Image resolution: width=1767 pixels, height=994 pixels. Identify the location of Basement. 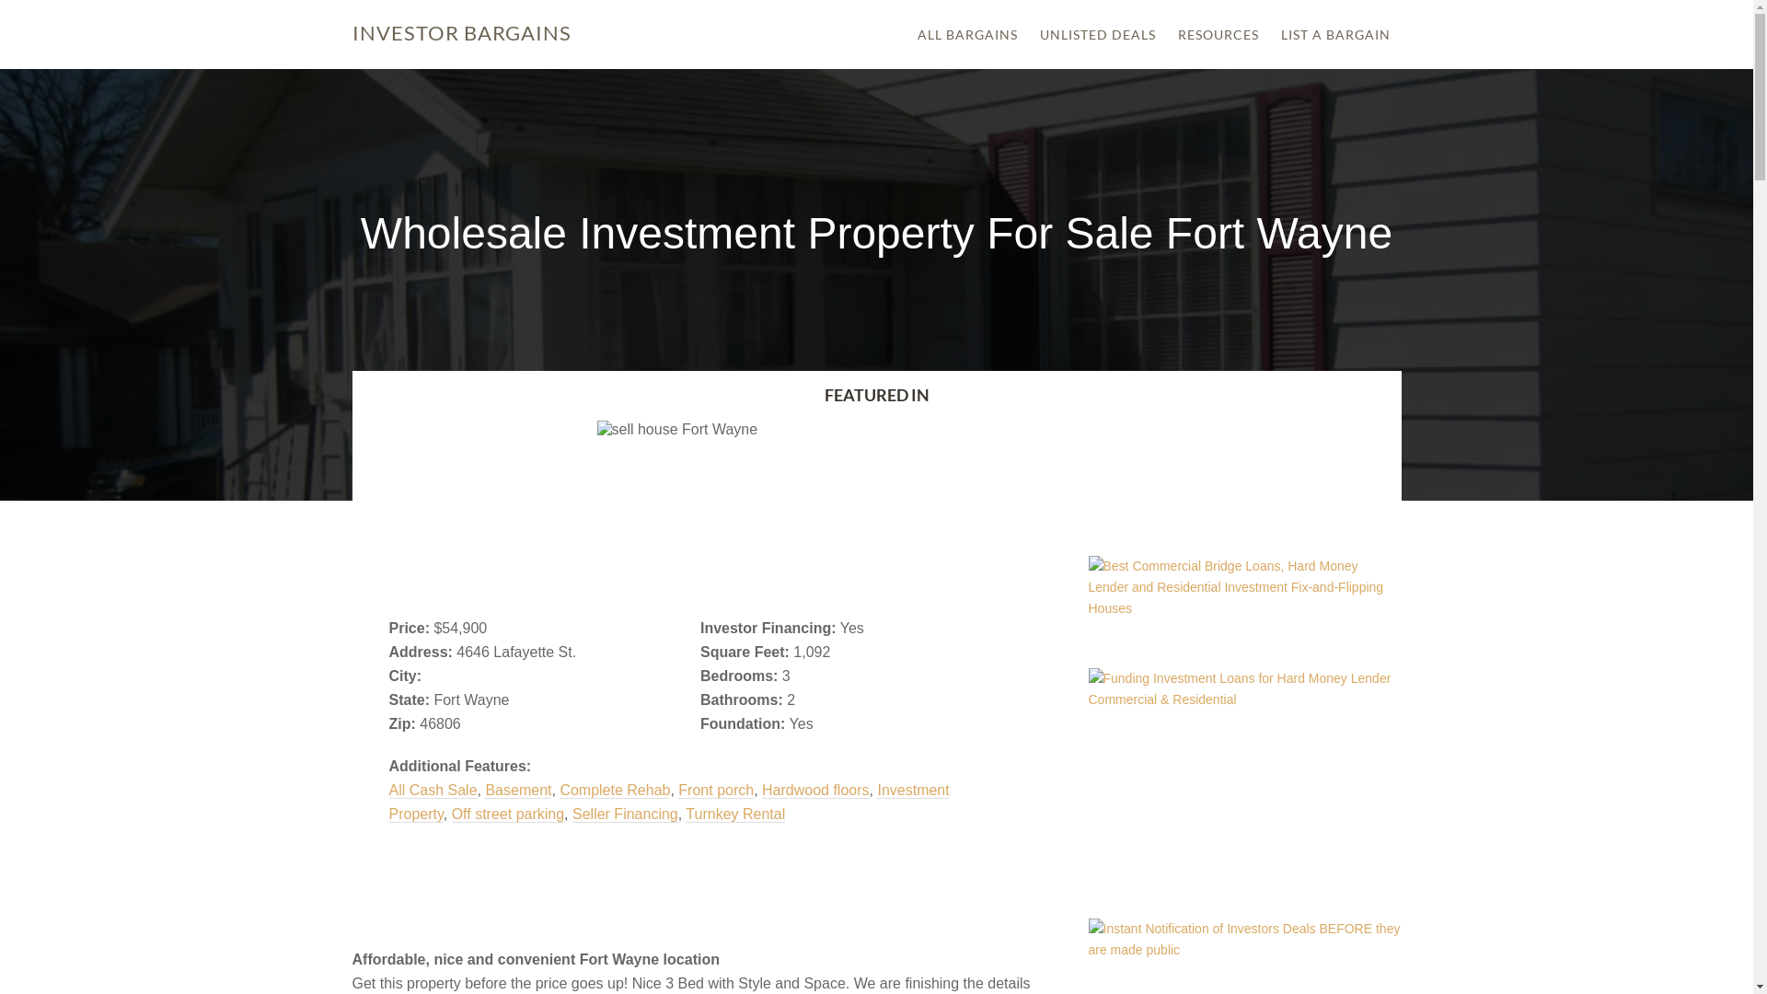
(518, 791).